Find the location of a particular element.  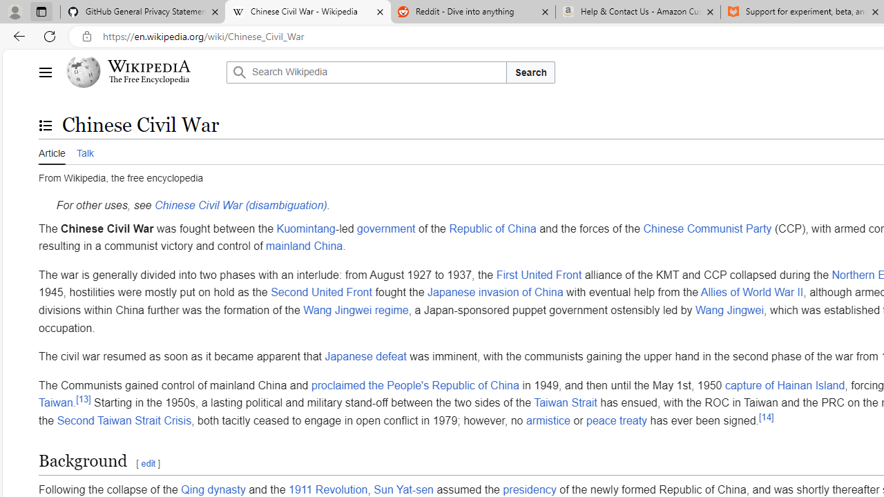

Sun Yat-sen is located at coordinates (403, 489).